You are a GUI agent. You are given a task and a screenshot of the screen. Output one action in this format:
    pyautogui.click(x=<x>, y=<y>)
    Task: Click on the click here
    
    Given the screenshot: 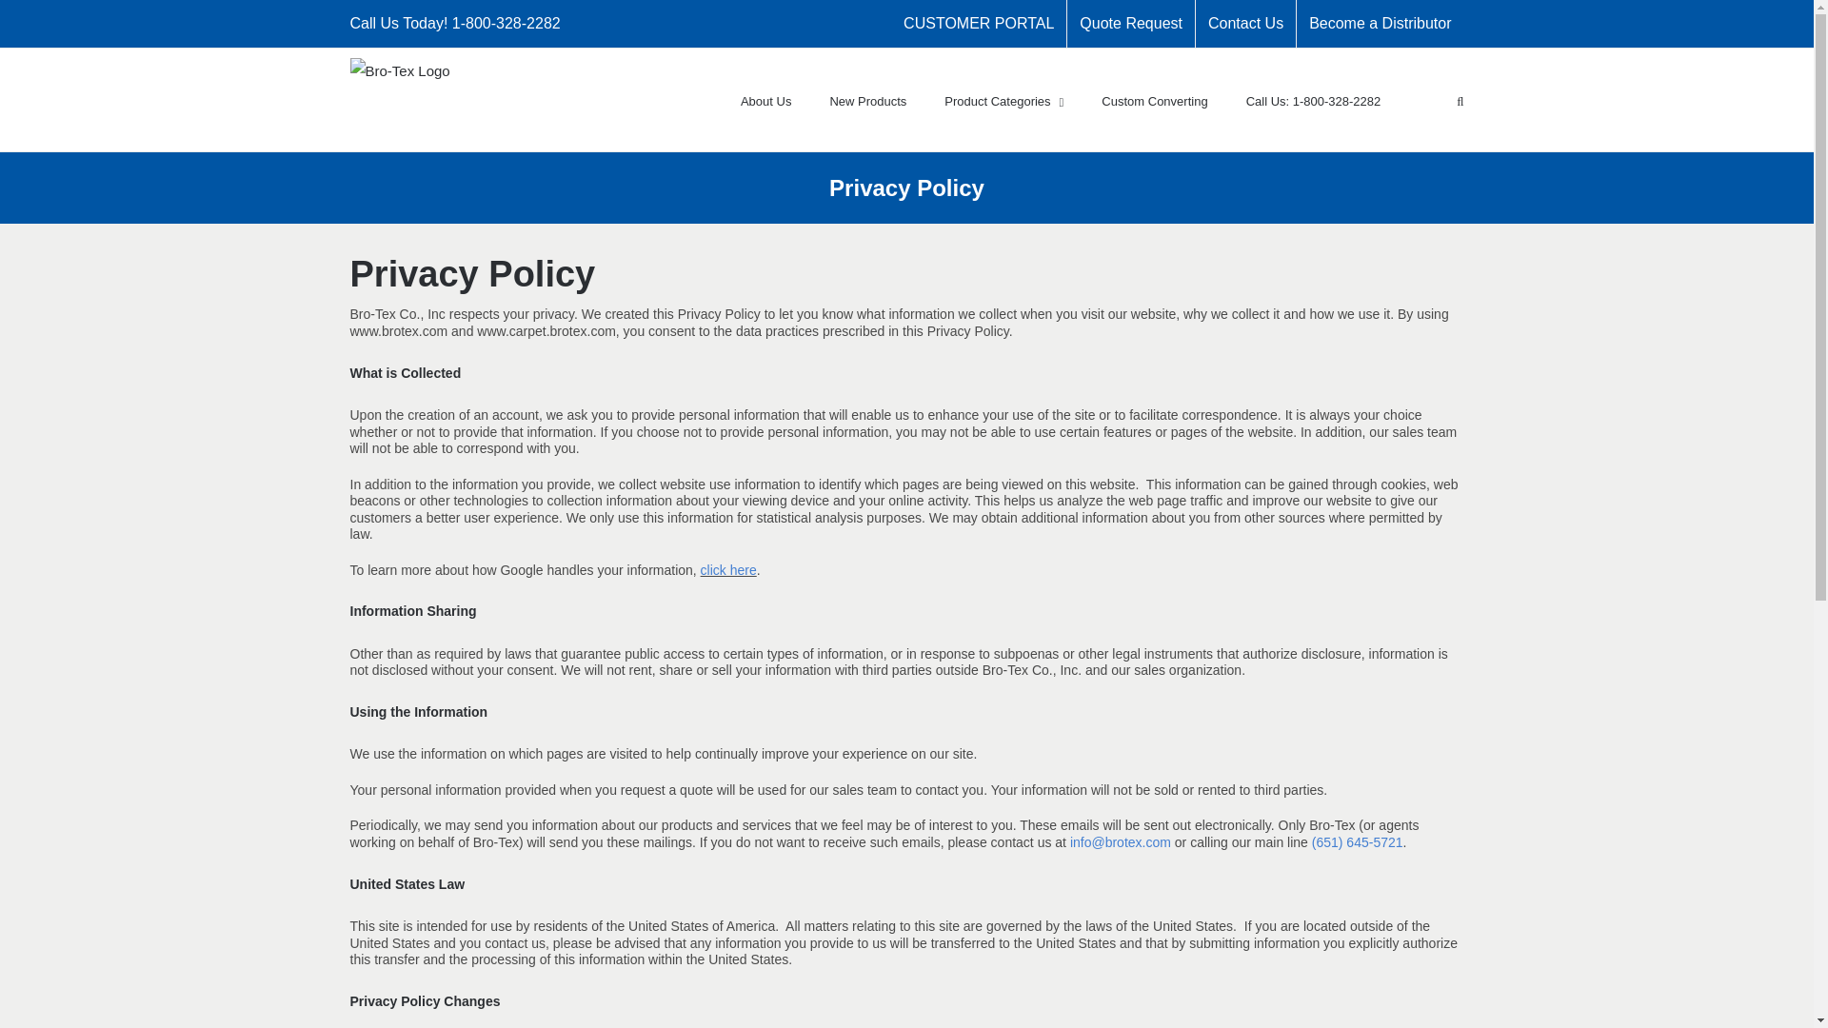 What is the action you would take?
    pyautogui.click(x=727, y=569)
    